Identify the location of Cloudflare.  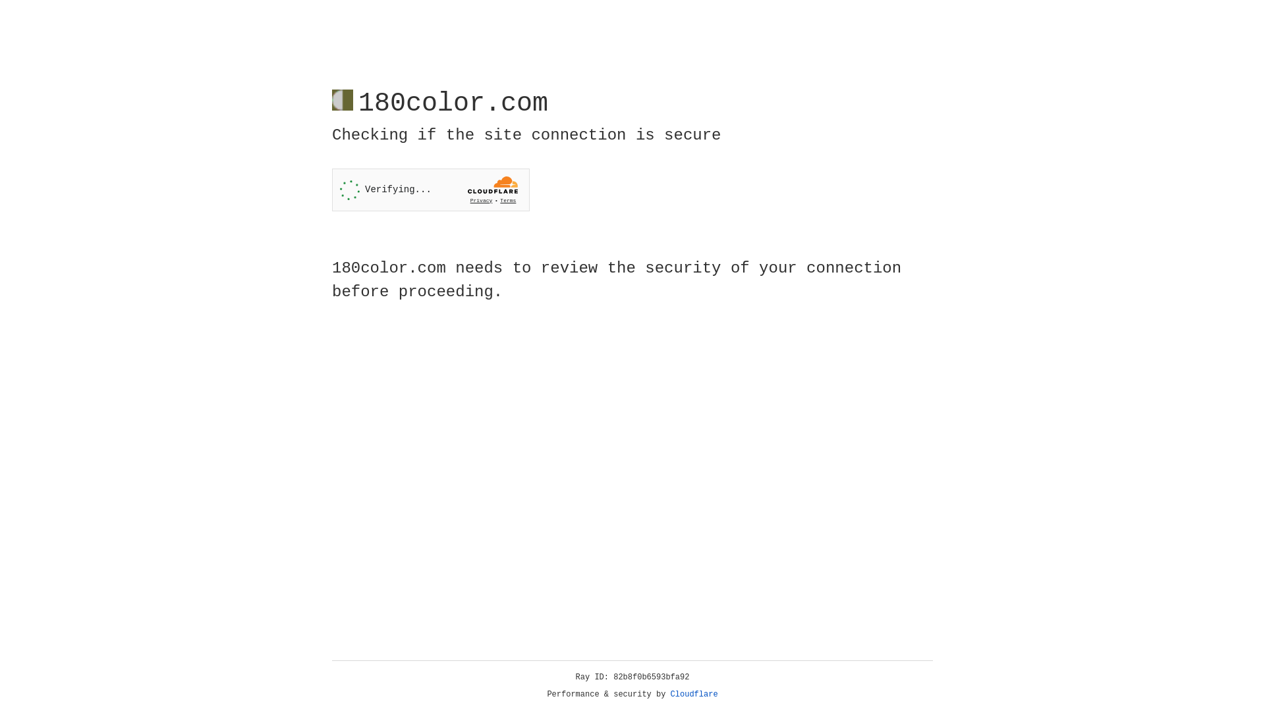
(694, 695).